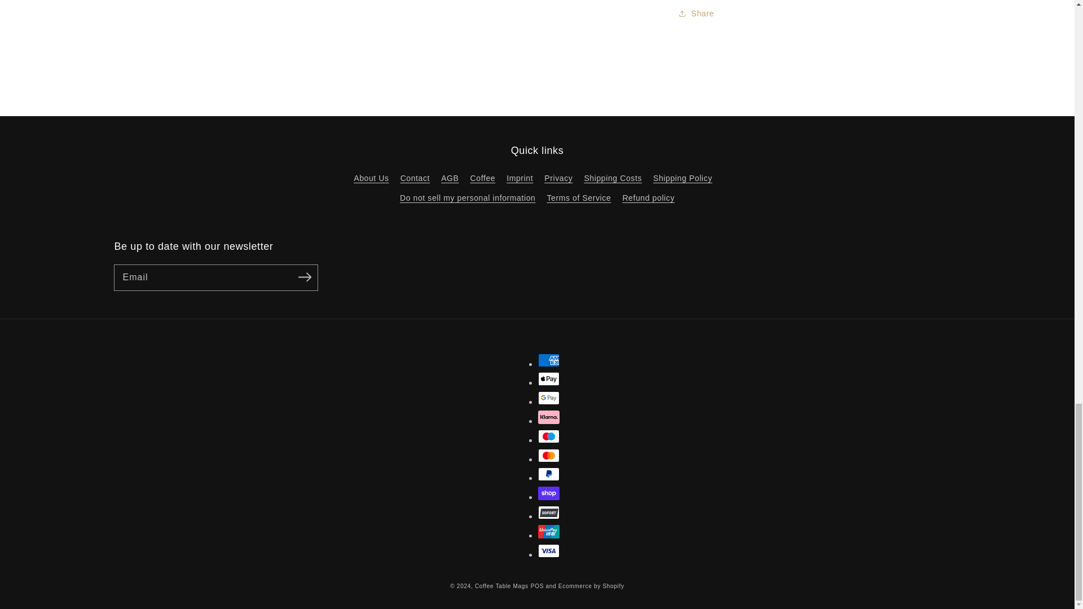 This screenshot has height=609, width=1083. Describe the element at coordinates (549, 417) in the screenshot. I see `Klarna` at that location.